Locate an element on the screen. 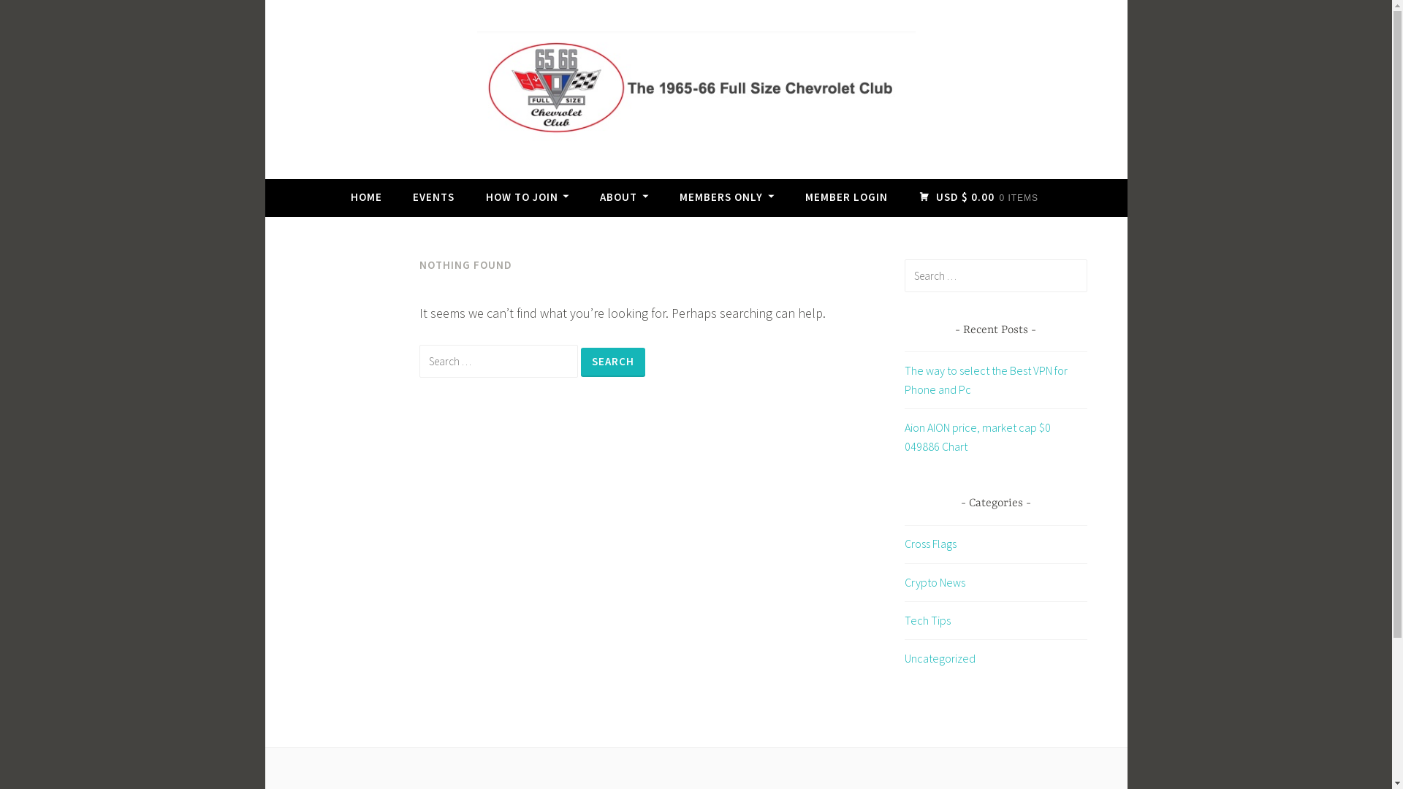  EVENTS is located at coordinates (434, 197).